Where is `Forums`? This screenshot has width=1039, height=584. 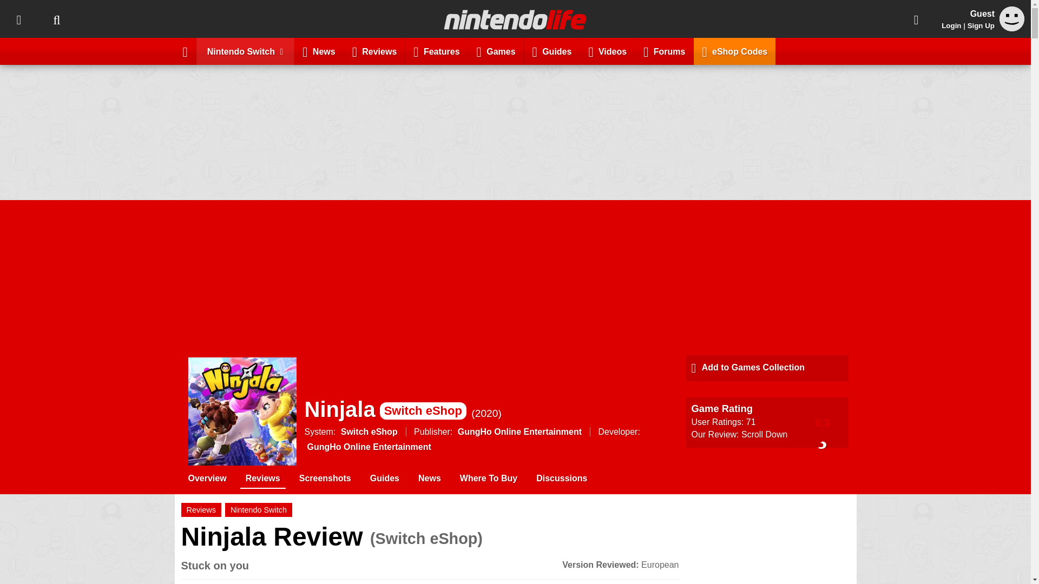
Forums is located at coordinates (665, 51).